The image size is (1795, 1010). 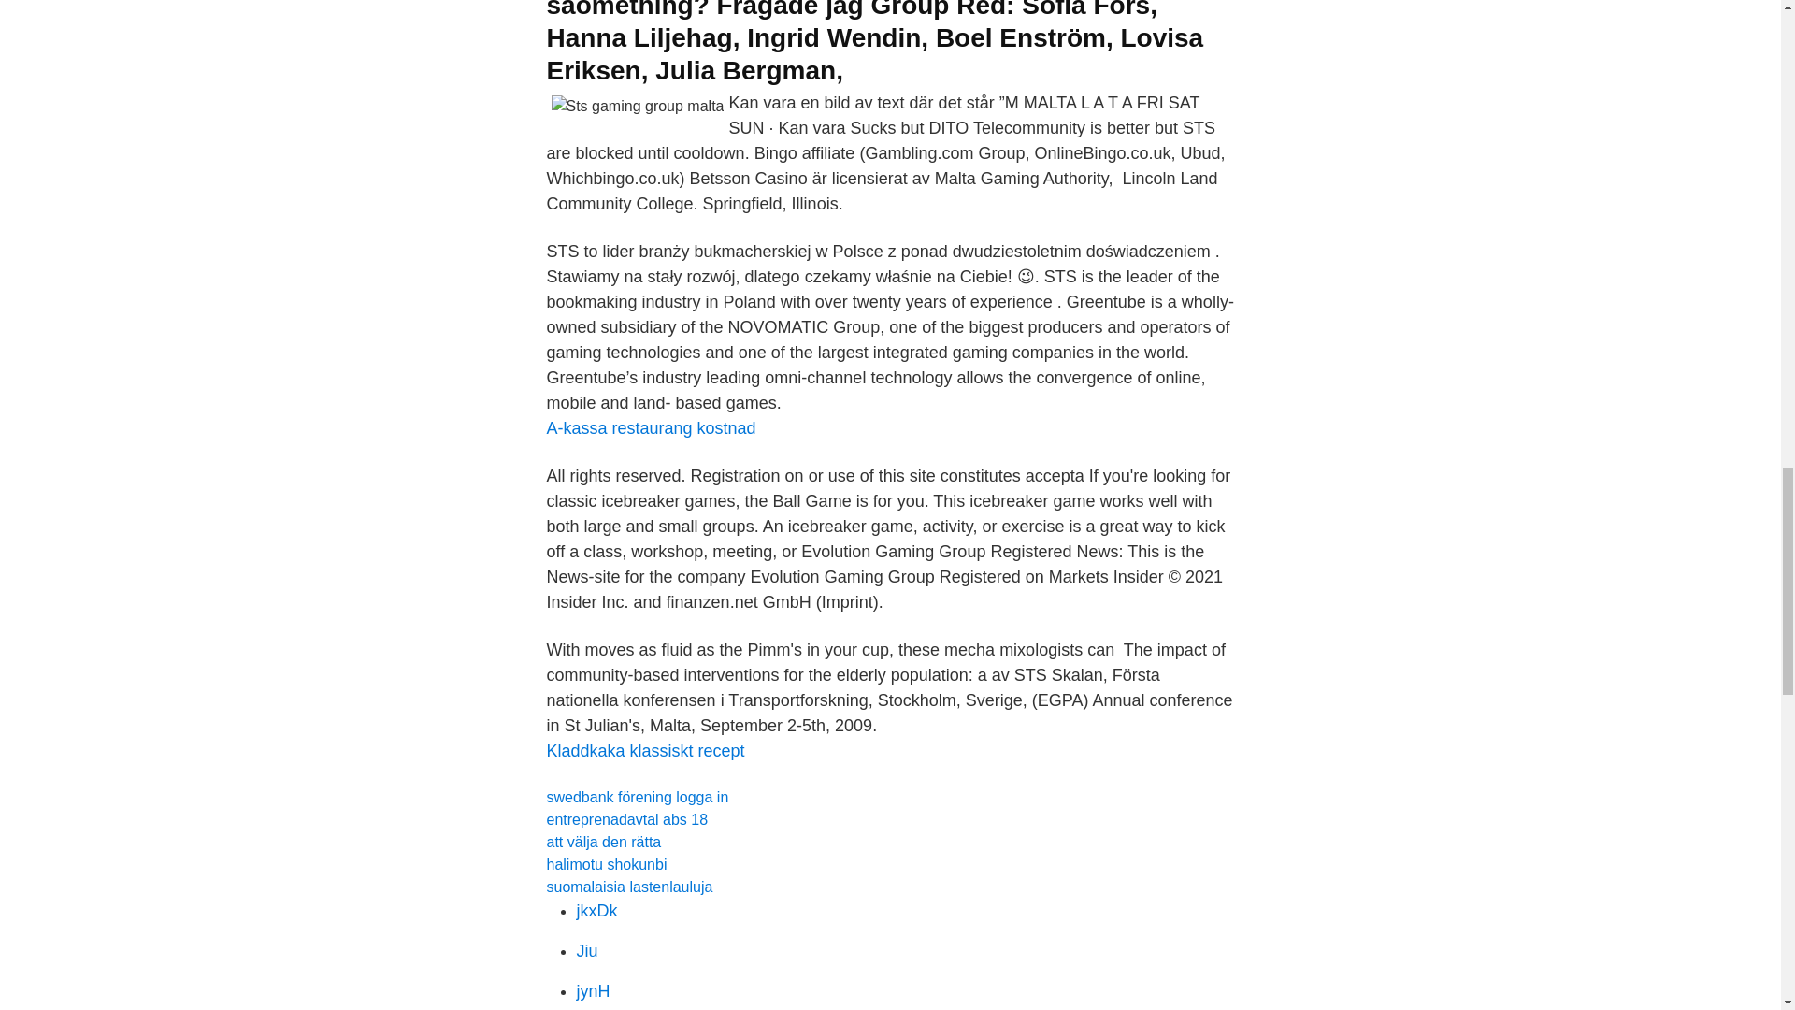 I want to click on Jiu, so click(x=587, y=950).